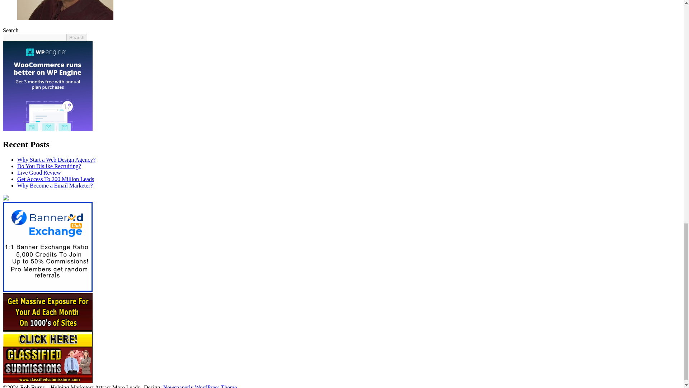 The image size is (689, 388). I want to click on Do You Dislike Recruiting?, so click(49, 166).